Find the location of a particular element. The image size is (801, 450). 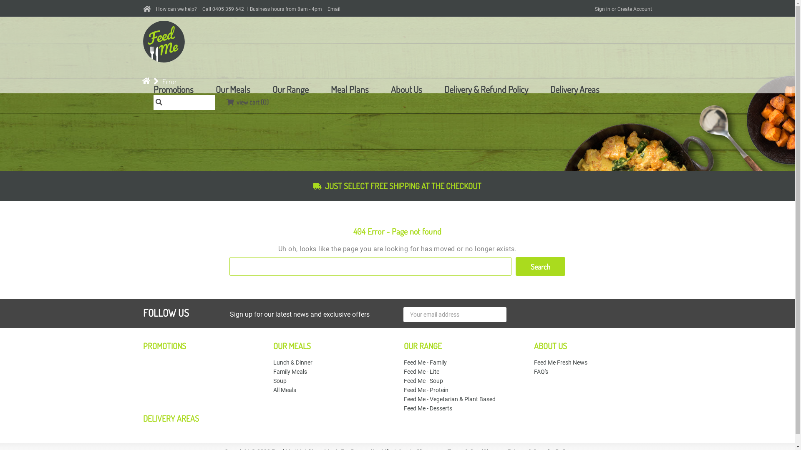

Soup is located at coordinates (280, 381).